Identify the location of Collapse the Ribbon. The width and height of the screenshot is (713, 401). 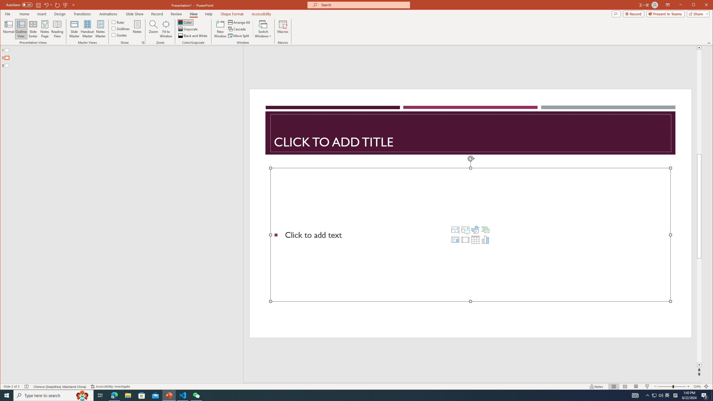
(709, 43).